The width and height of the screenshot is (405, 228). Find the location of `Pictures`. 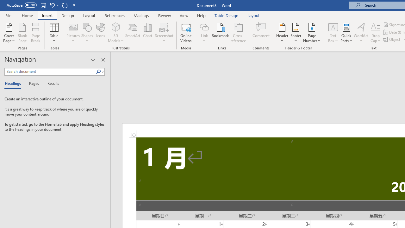

Pictures is located at coordinates (73, 32).